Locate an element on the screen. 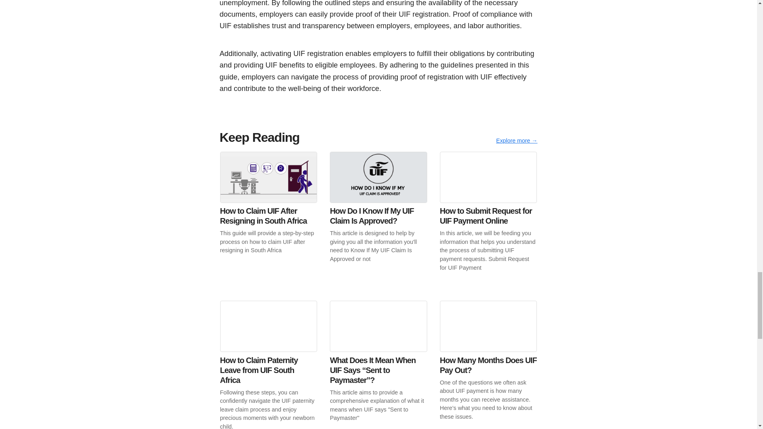 Image resolution: width=763 pixels, height=429 pixels. How to Submit Request for UIF Payment Online is located at coordinates (488, 220).